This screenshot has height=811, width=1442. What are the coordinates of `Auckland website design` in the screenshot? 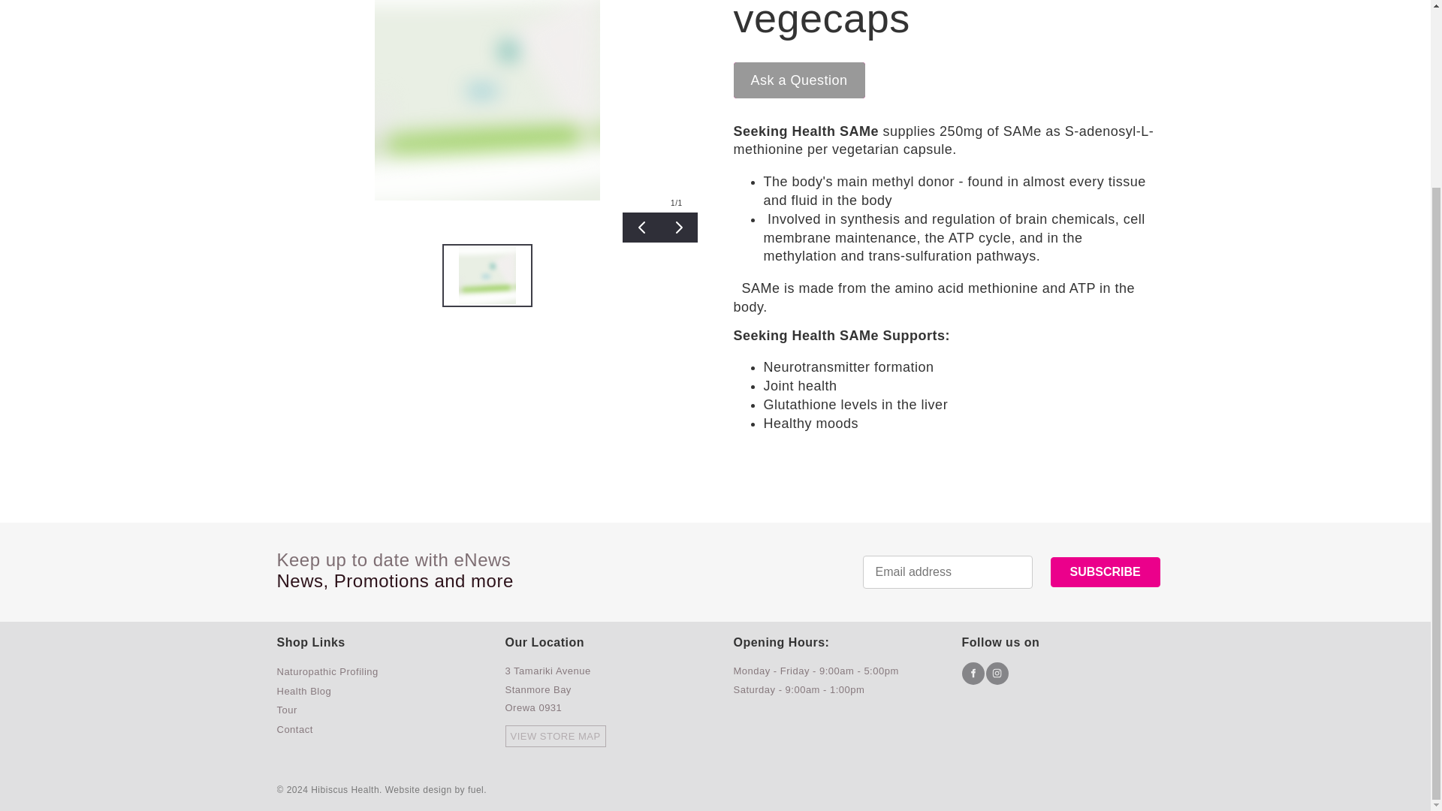 It's located at (418, 790).